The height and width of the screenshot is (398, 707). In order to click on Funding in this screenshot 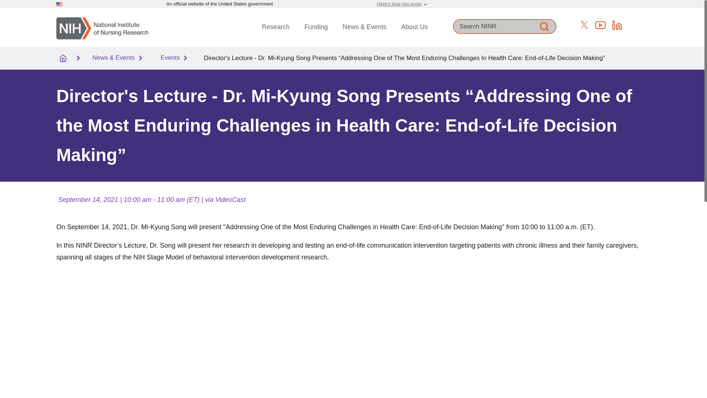, I will do `click(316, 27)`.